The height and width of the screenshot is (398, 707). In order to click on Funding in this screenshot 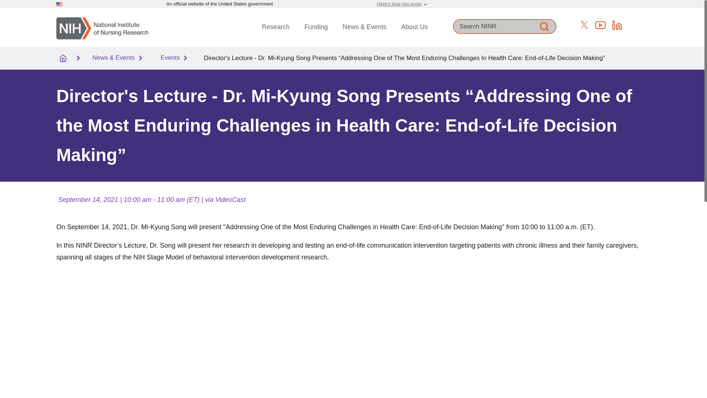, I will do `click(316, 27)`.